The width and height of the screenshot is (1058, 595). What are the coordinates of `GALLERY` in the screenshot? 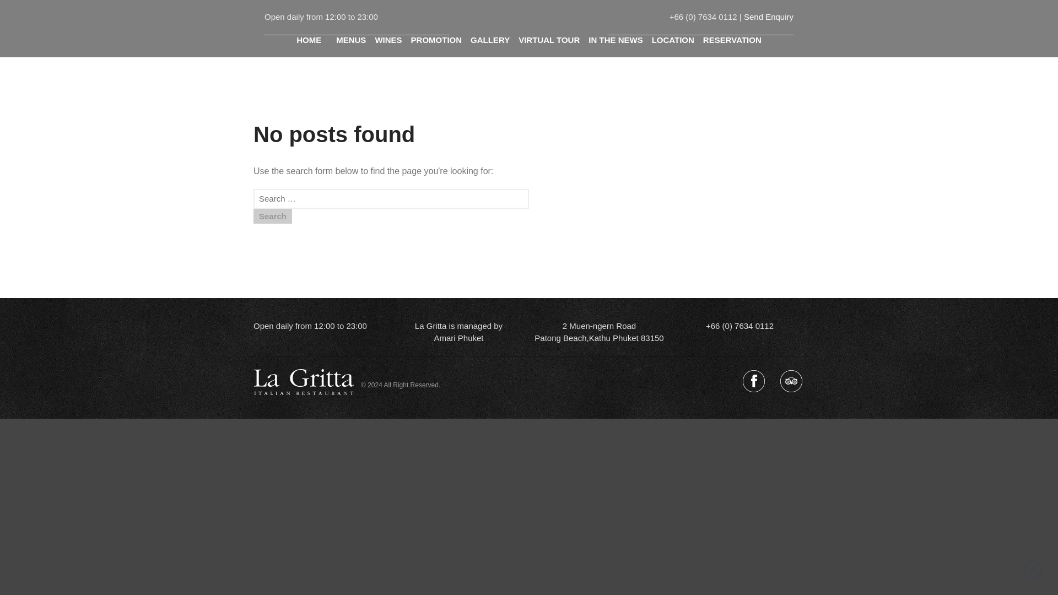 It's located at (490, 40).